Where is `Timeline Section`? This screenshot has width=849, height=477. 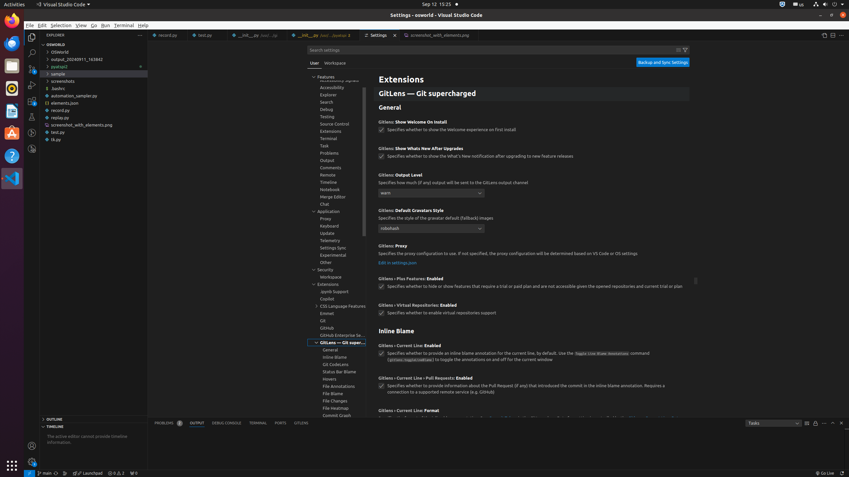 Timeline Section is located at coordinates (94, 426).